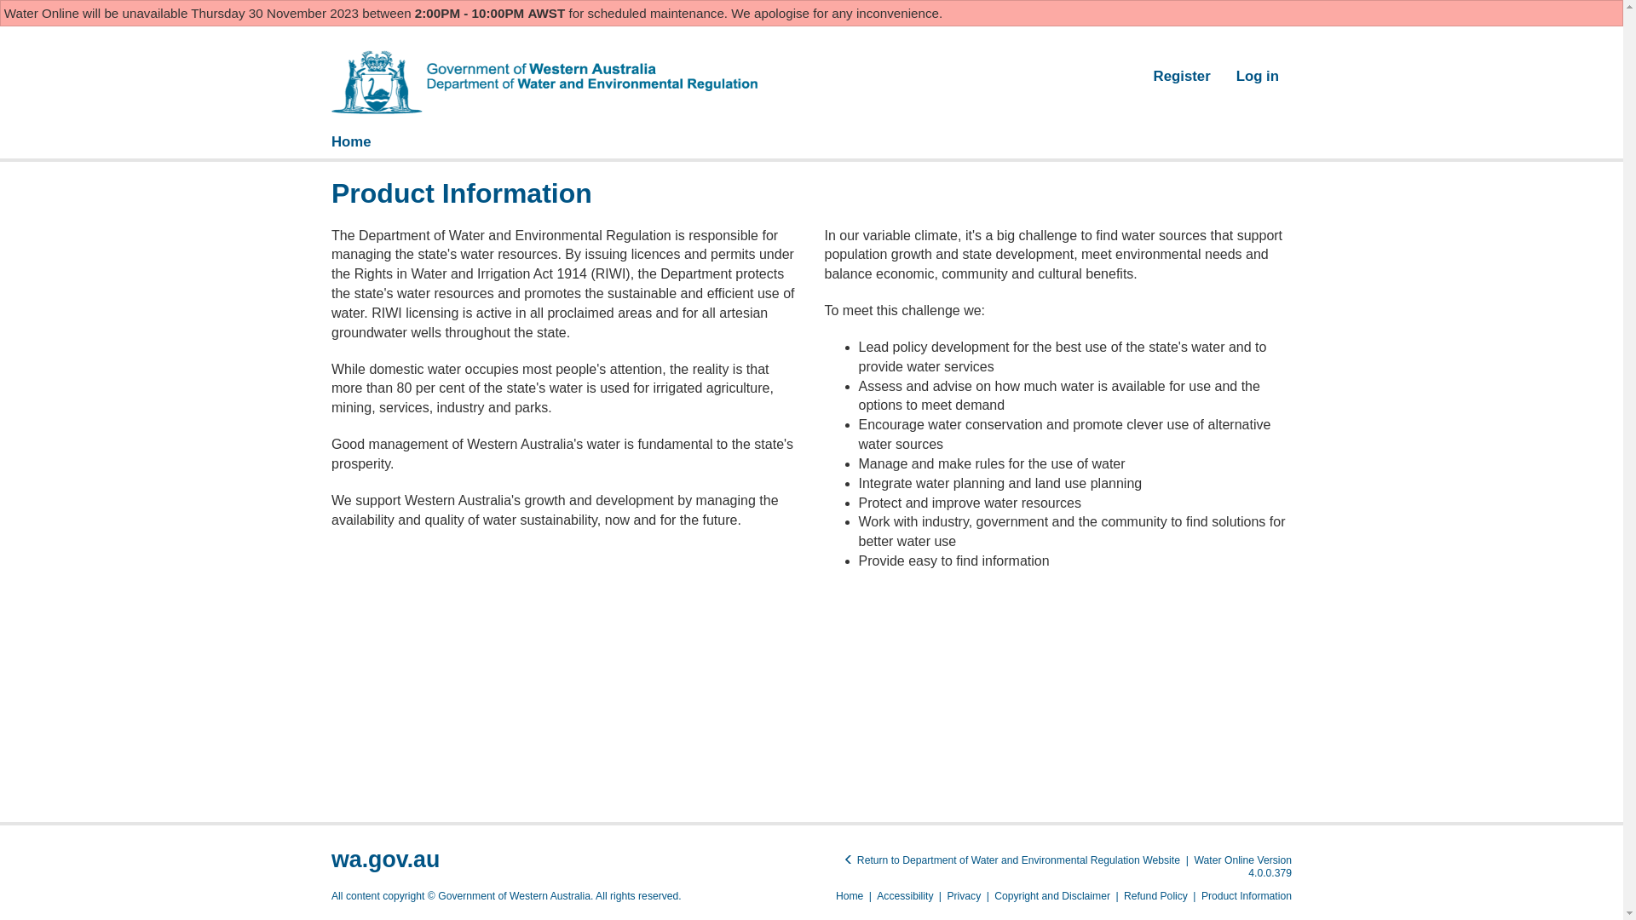  Describe the element at coordinates (1247, 896) in the screenshot. I see `Product Information` at that location.